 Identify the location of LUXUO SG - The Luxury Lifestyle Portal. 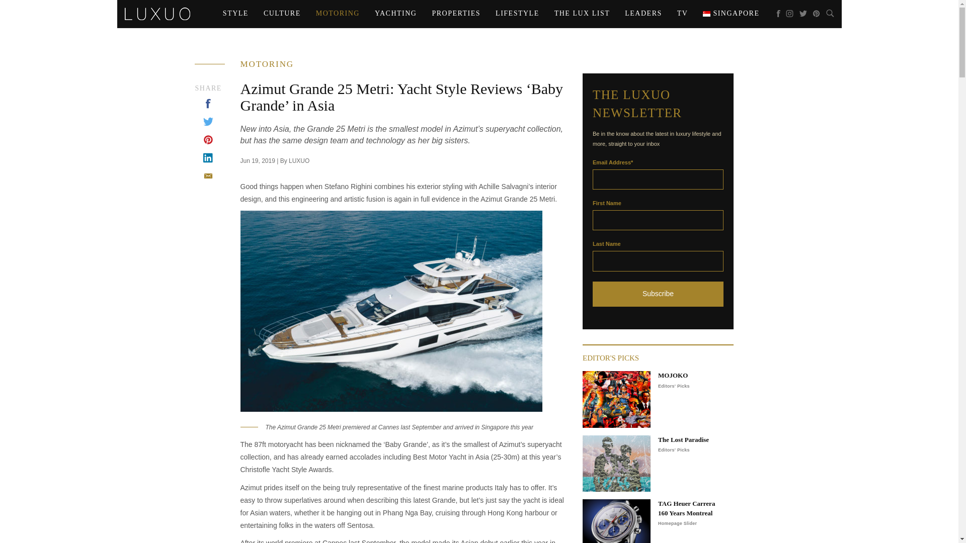
(157, 12).